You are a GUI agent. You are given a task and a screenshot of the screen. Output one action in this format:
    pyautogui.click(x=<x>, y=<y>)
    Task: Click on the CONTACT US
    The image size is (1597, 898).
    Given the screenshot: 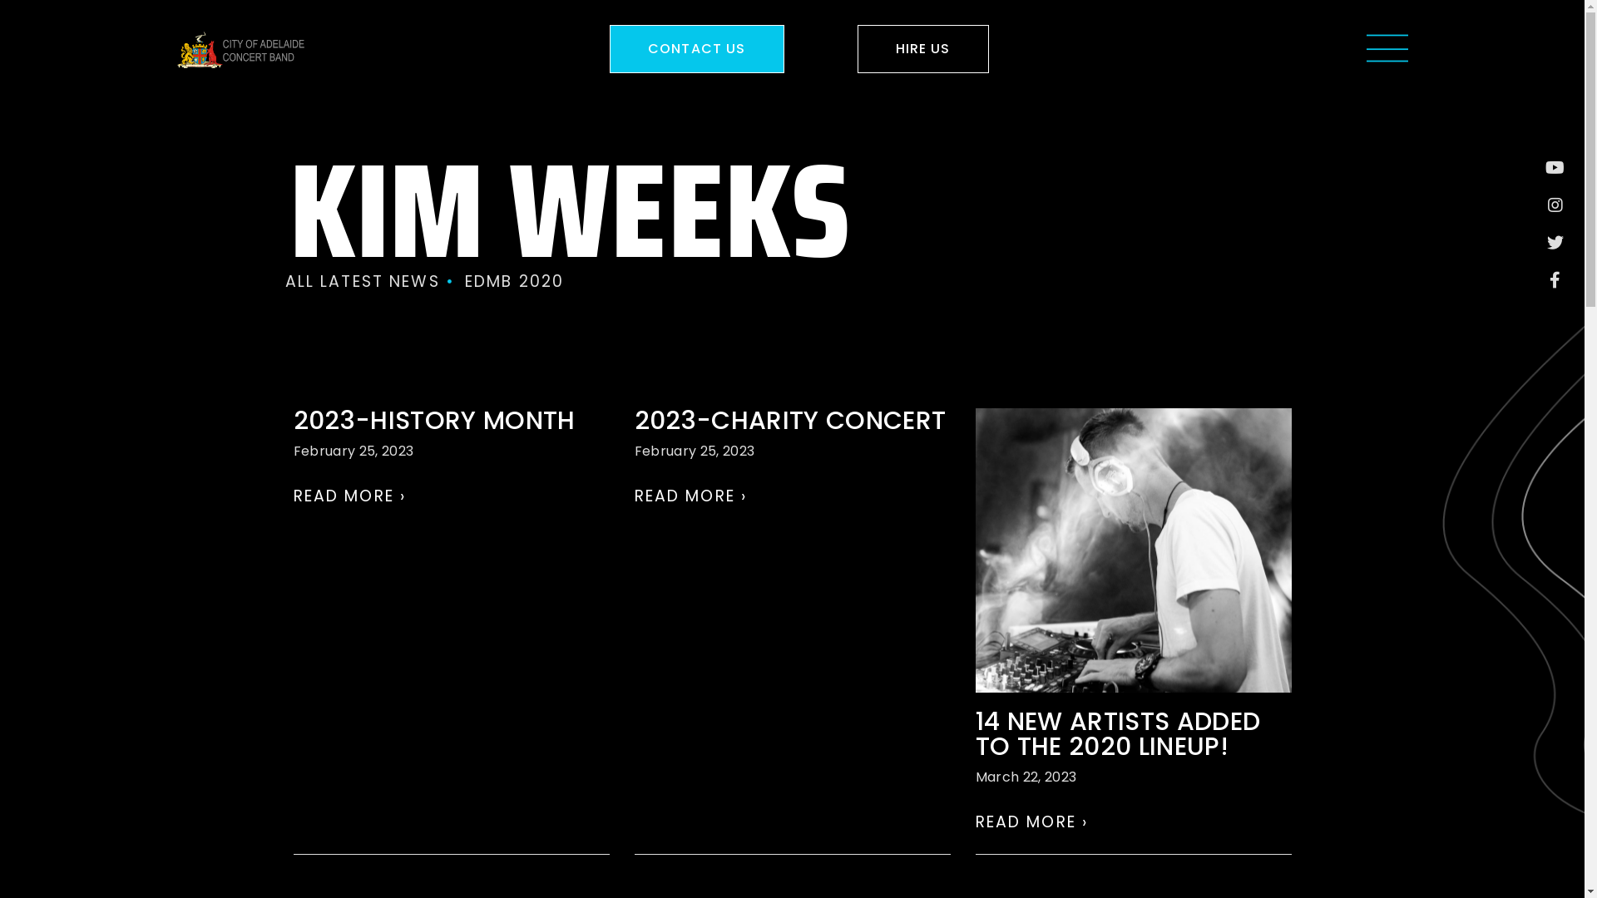 What is the action you would take?
    pyautogui.click(x=697, y=49)
    